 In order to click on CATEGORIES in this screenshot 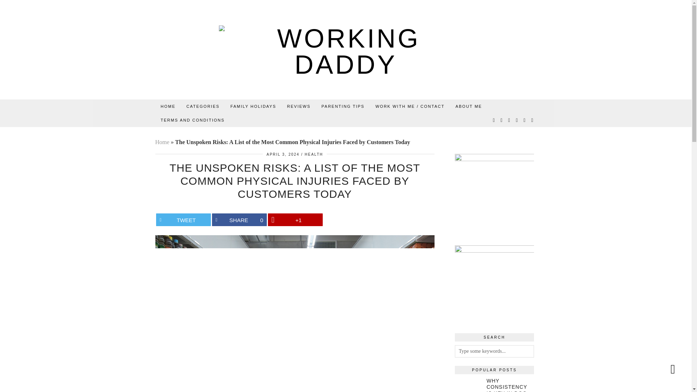, I will do `click(203, 106)`.